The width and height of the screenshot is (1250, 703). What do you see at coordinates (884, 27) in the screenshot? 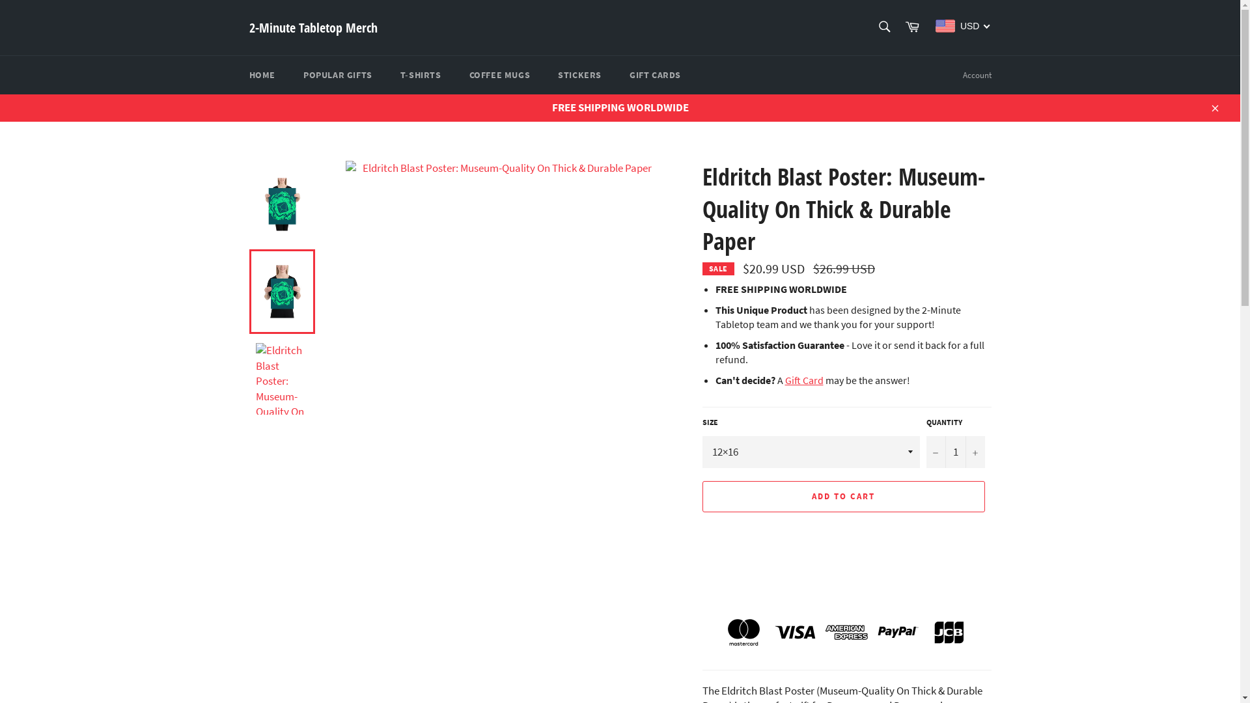
I see `Search` at bounding box center [884, 27].